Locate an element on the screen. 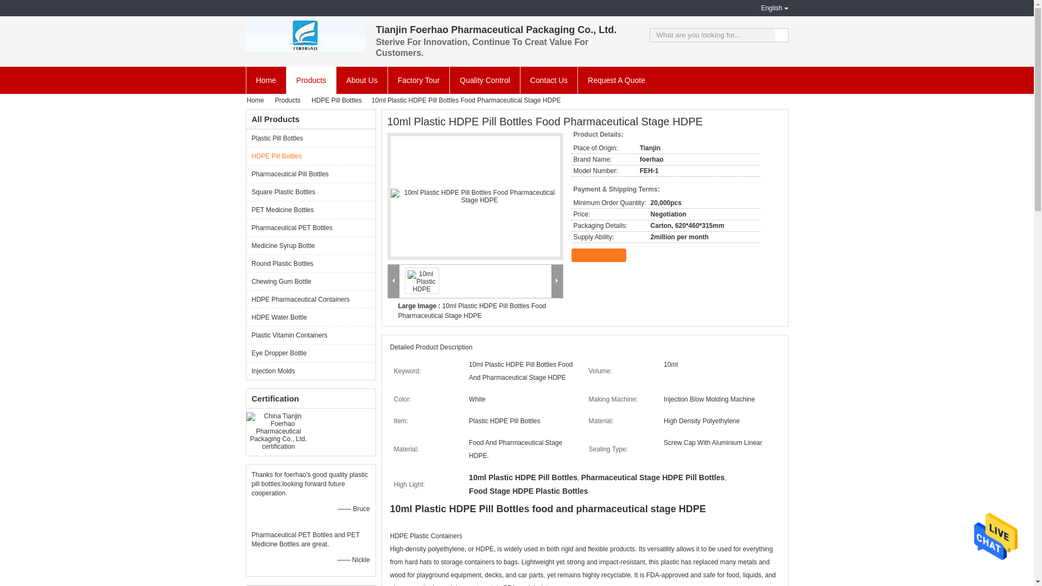 Image resolution: width=1042 pixels, height=586 pixels. Pharmaceutical Pill Bottles is located at coordinates (310, 174).